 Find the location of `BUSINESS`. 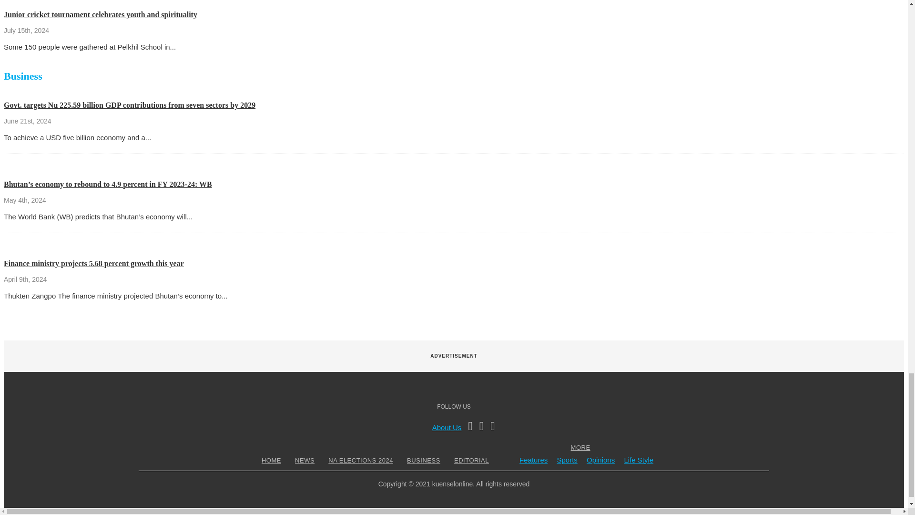

BUSINESS is located at coordinates (423, 460).